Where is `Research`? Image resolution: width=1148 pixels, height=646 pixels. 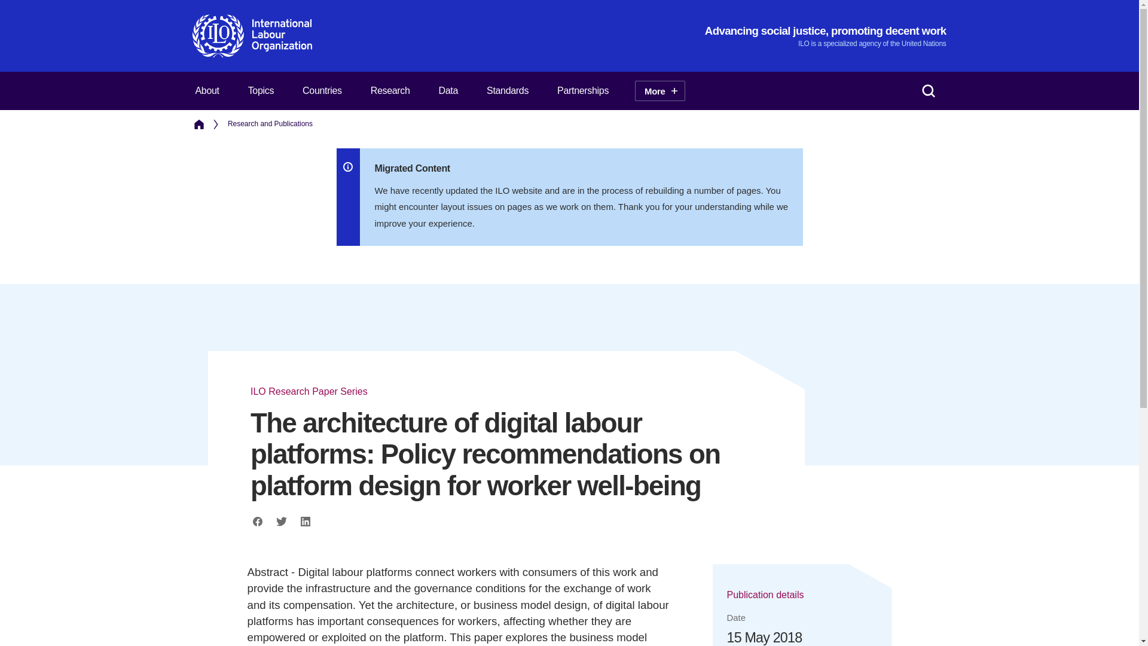 Research is located at coordinates (390, 90).